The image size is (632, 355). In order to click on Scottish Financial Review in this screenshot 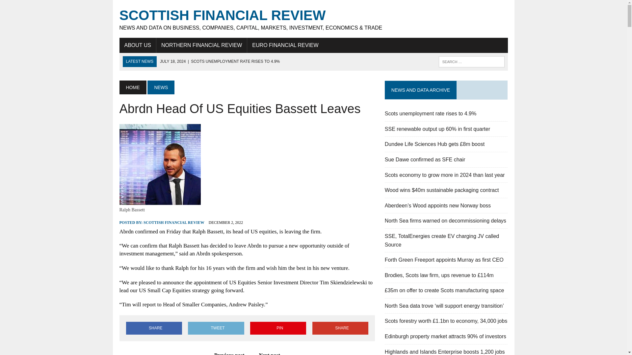, I will do `click(313, 19)`.